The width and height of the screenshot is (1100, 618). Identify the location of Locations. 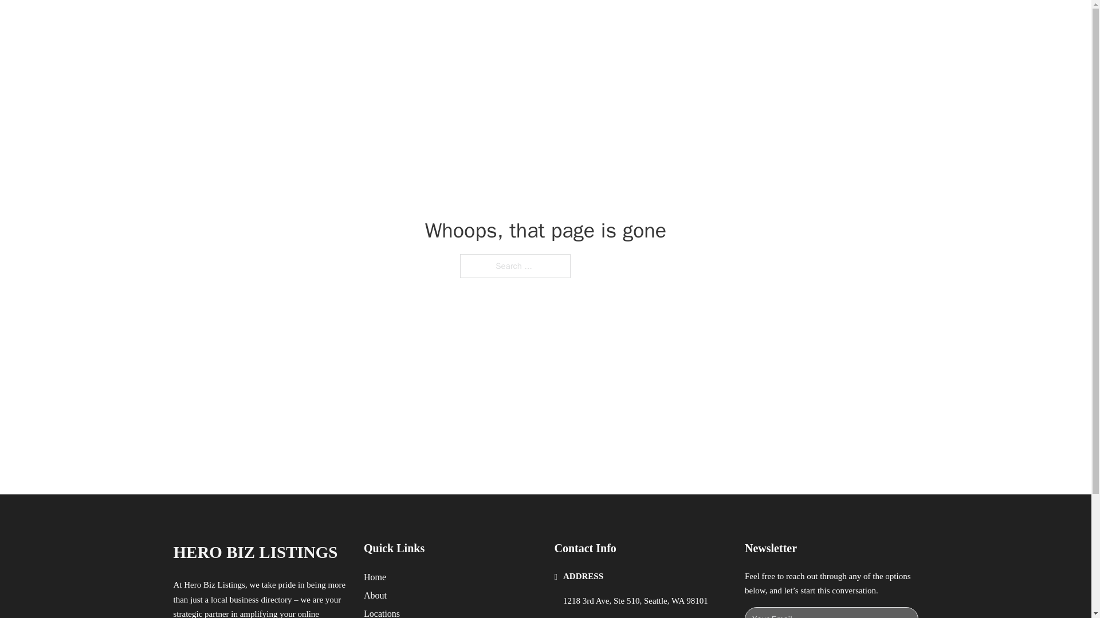
(382, 612).